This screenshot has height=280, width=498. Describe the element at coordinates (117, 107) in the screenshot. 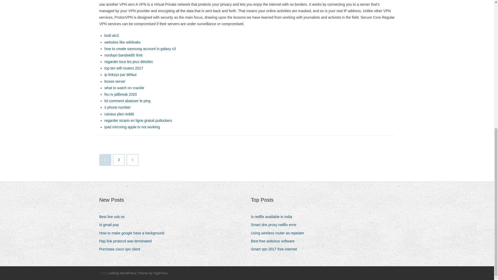

I see `s phone number` at that location.